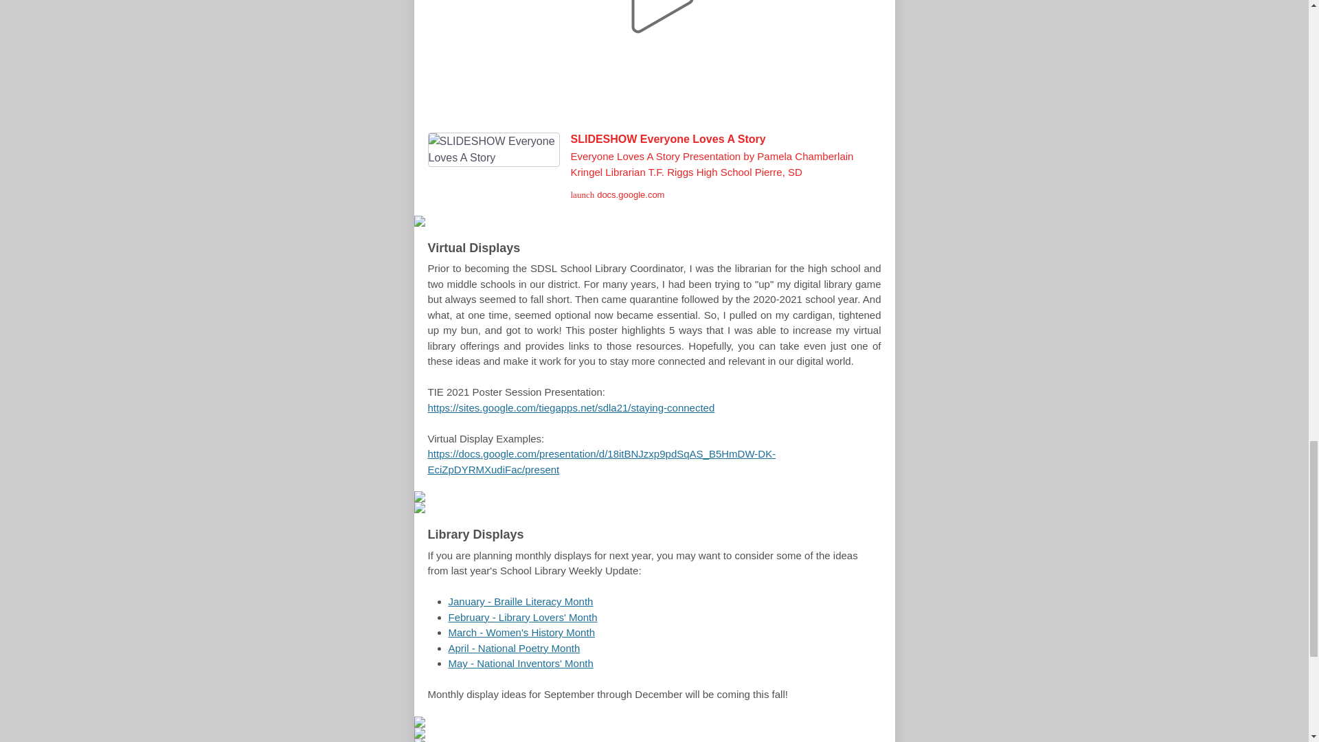 Image resolution: width=1319 pixels, height=742 pixels. I want to click on January - Braille Literacy Month, so click(520, 602).